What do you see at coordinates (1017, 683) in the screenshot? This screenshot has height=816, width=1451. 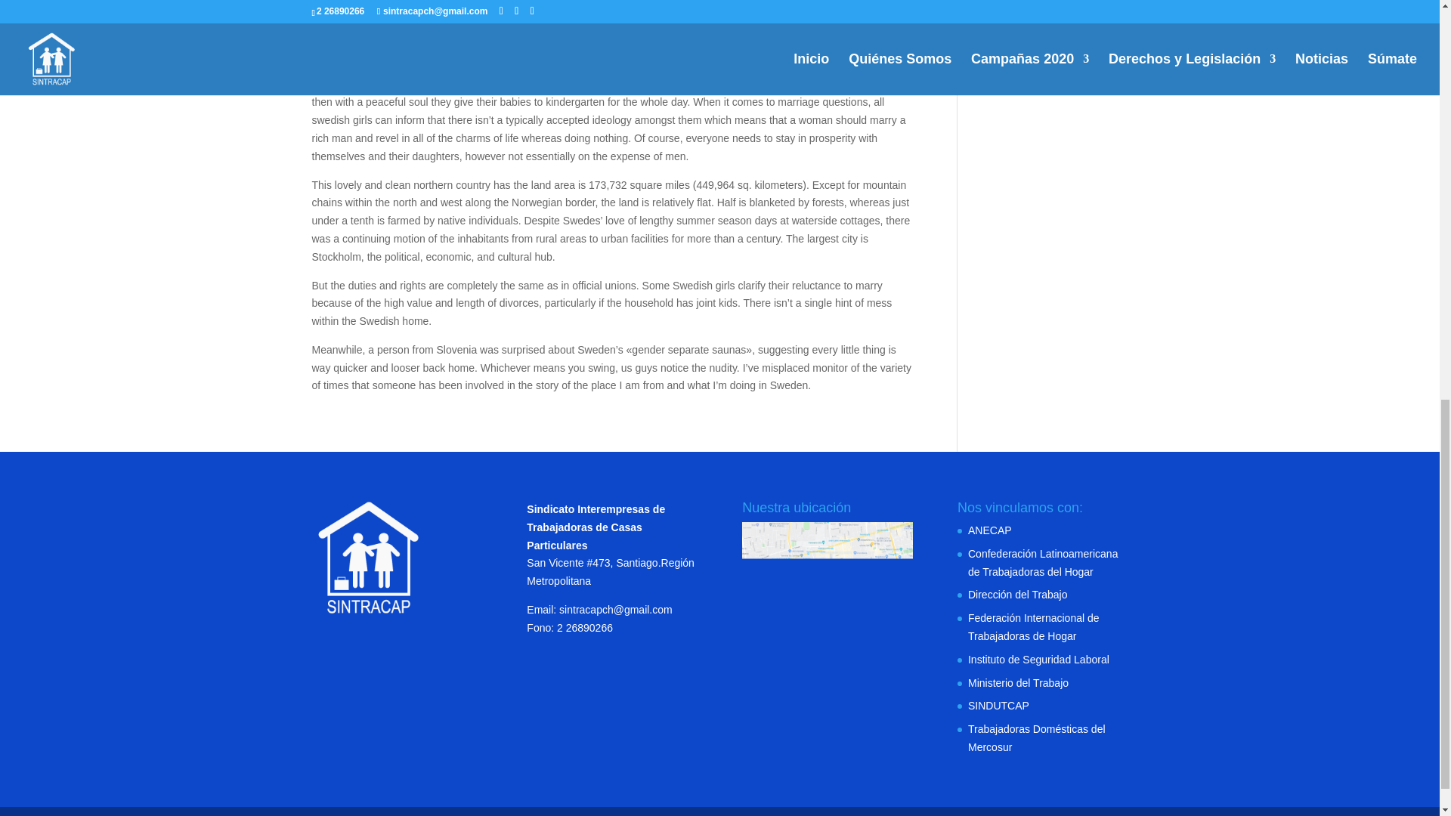 I see `Ministerio del Trabajo` at bounding box center [1017, 683].